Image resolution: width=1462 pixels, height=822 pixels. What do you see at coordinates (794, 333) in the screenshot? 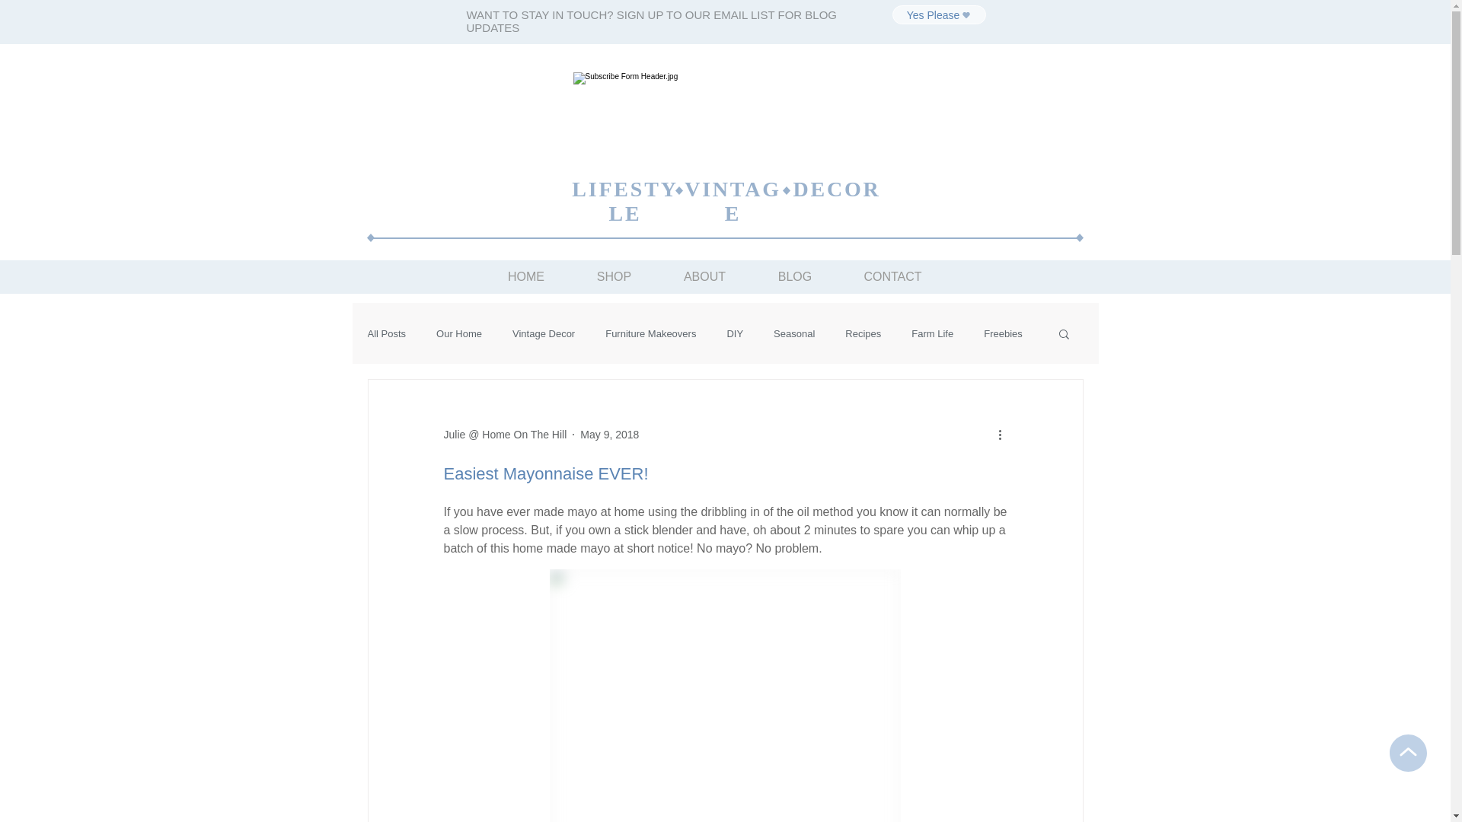
I see `Seasonal` at bounding box center [794, 333].